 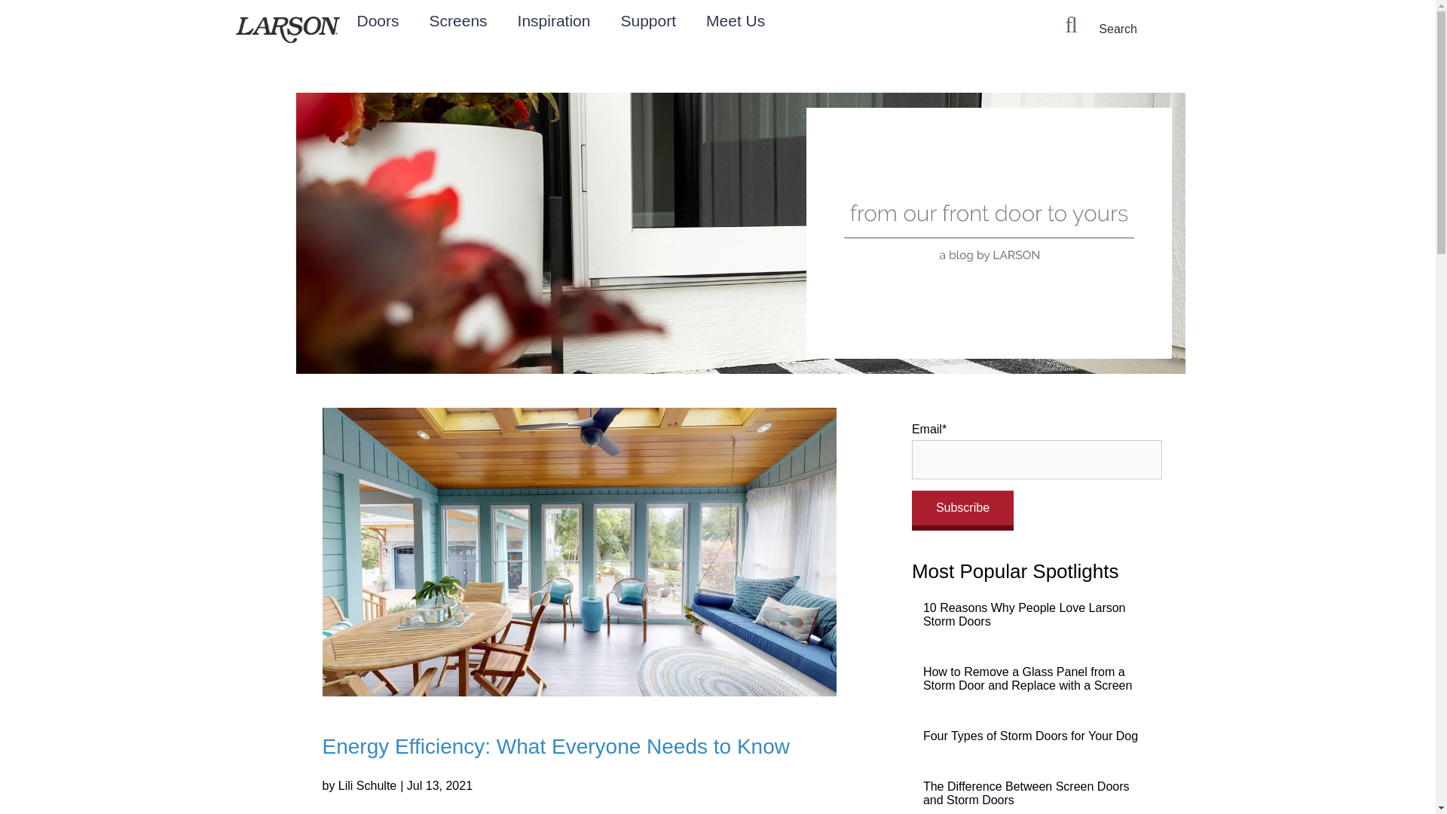 I want to click on Subscribe, so click(x=962, y=511).